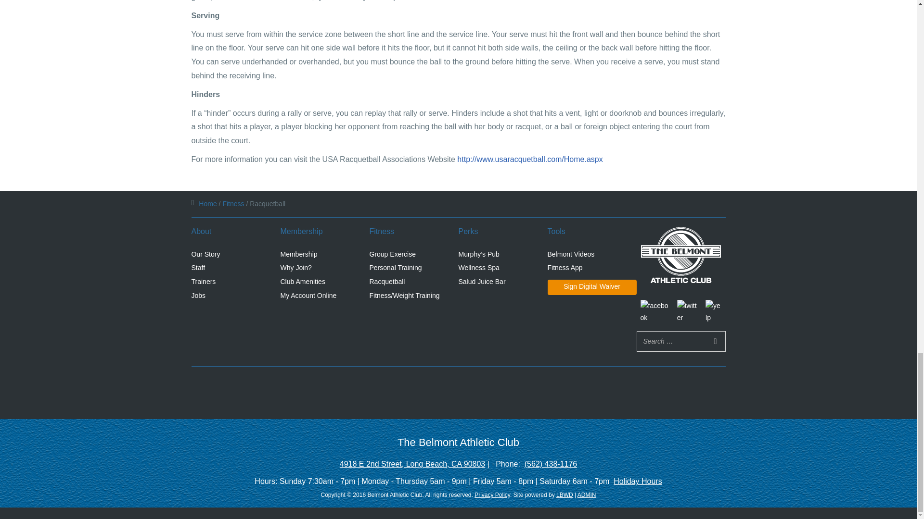 Image resolution: width=924 pixels, height=519 pixels. I want to click on Fitness, so click(233, 204).